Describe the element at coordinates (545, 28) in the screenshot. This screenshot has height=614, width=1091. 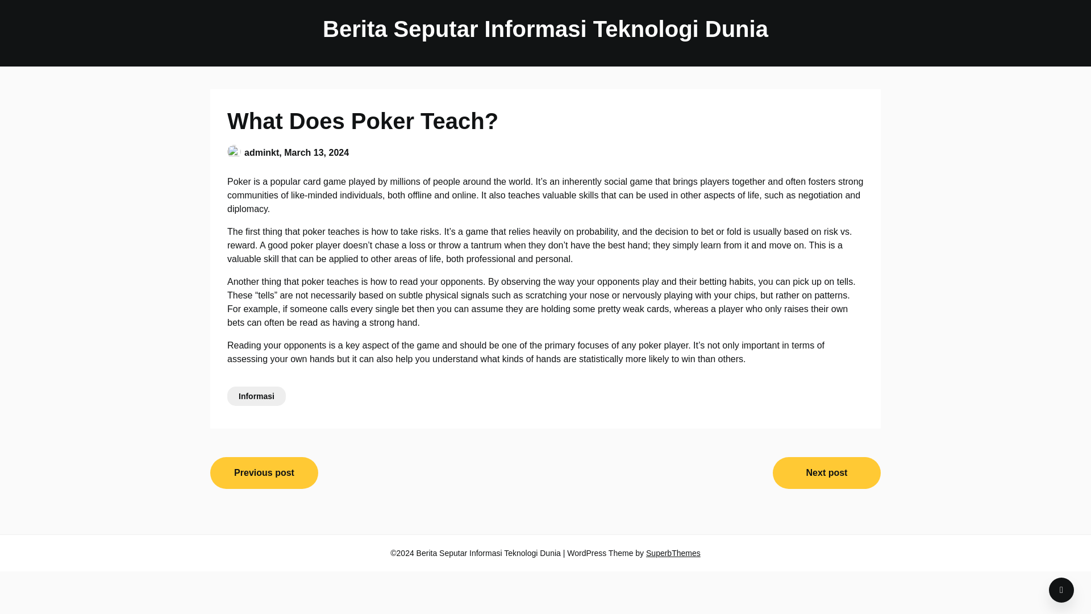
I see `Berita Seputar Informasi Teknologi Dunia` at that location.